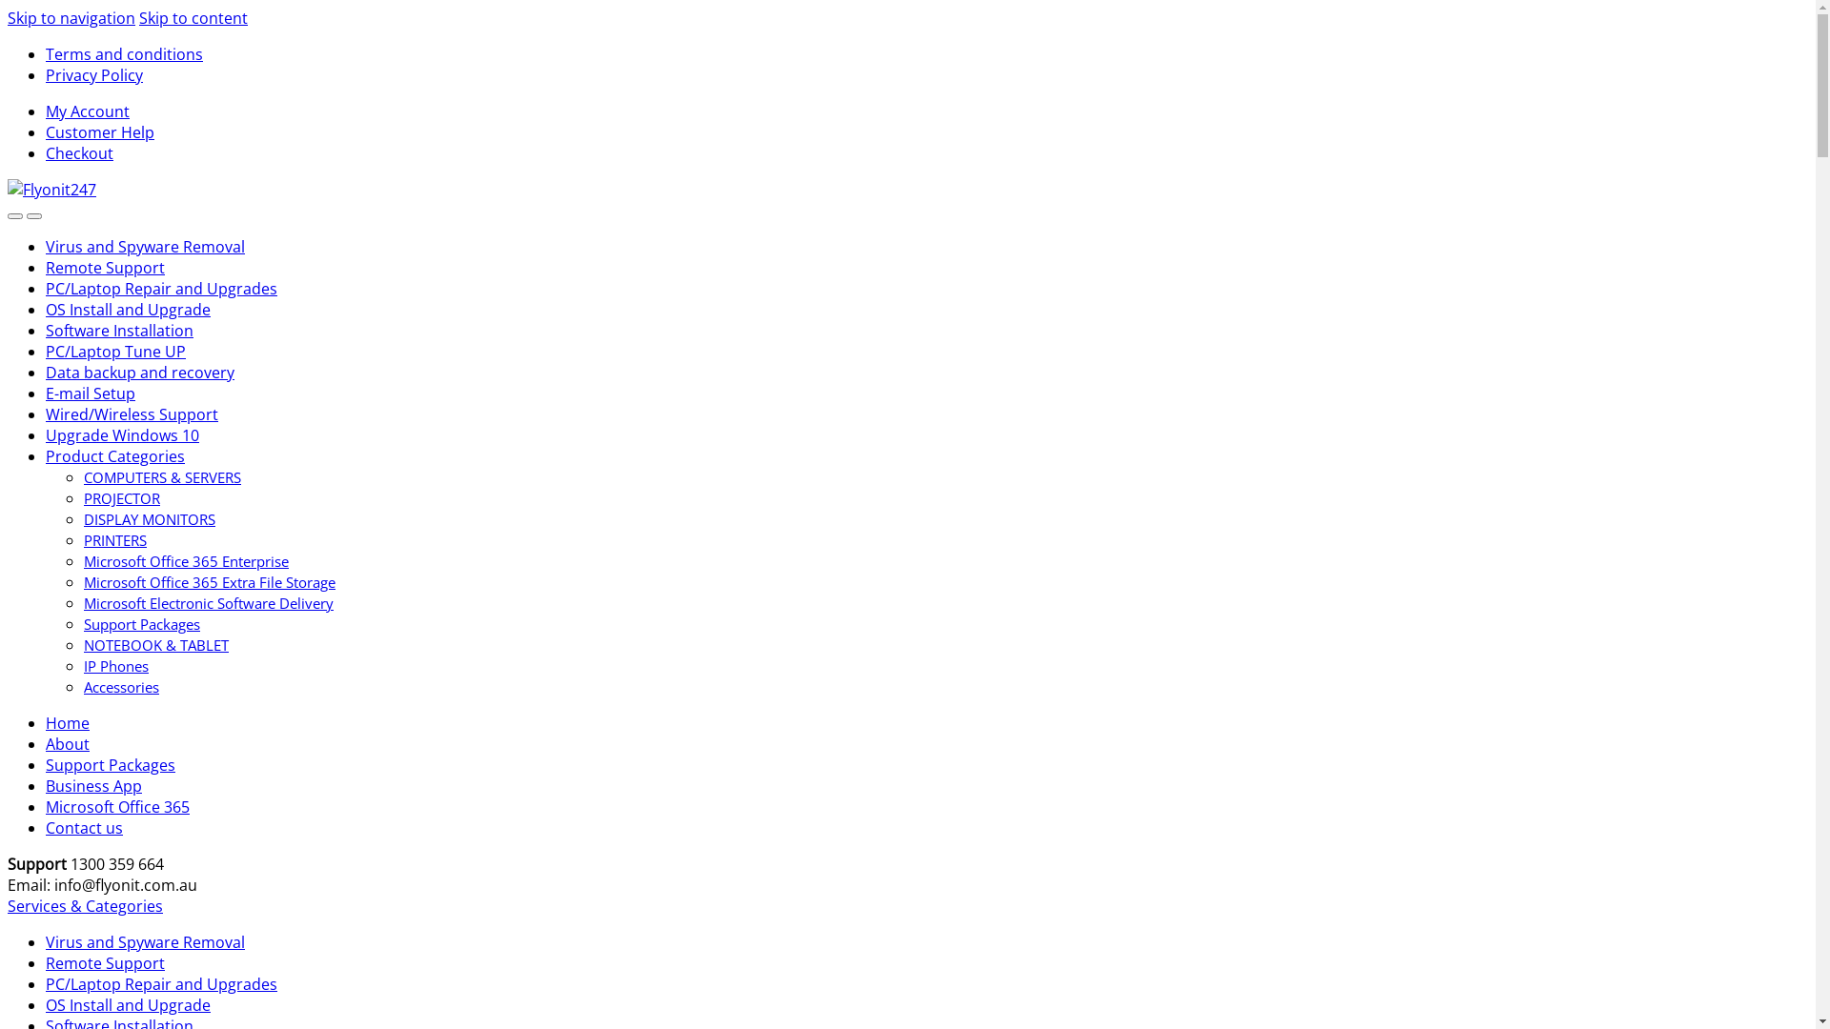 Image resolution: width=1830 pixels, height=1029 pixels. Describe the element at coordinates (162, 289) in the screenshot. I see `PC/Laptop Repair and Upgrades` at that location.